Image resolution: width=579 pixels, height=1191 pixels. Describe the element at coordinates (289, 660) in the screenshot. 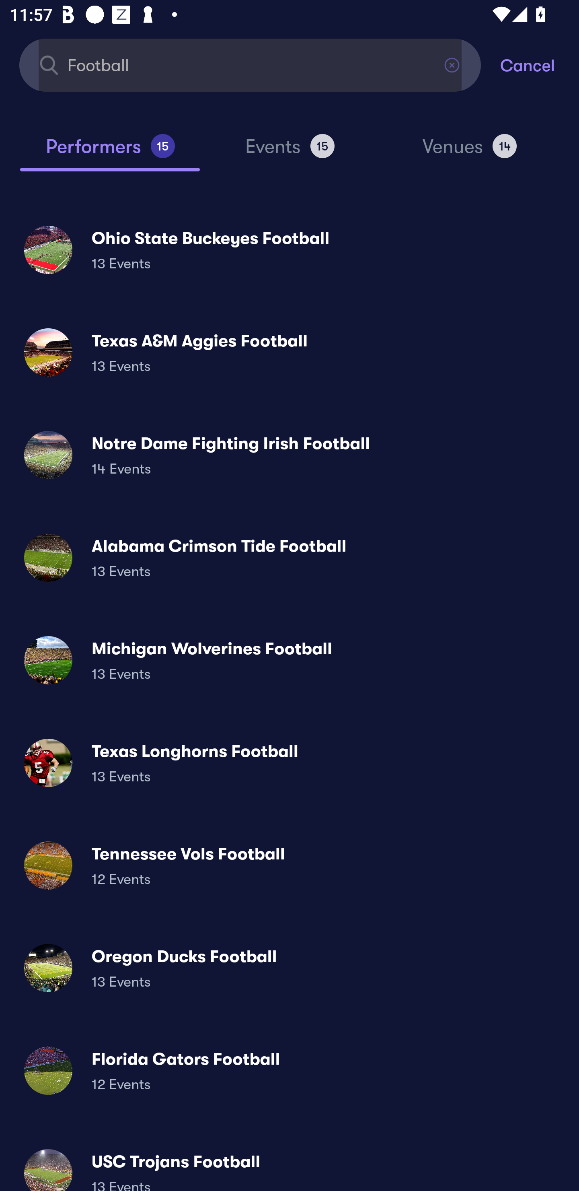

I see `Michigan Wolverines Football 13 Events` at that location.